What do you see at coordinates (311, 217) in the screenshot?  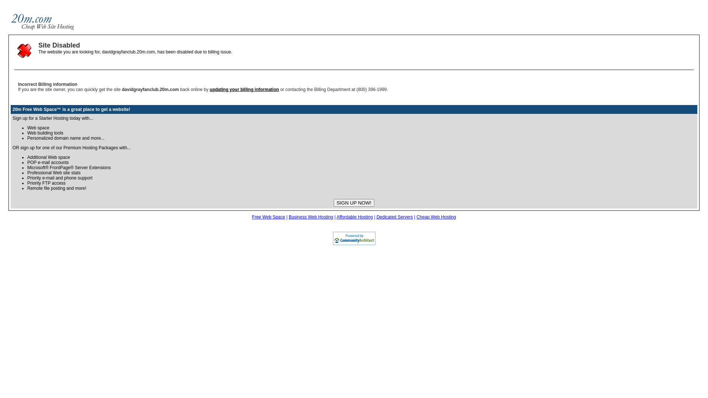 I see `Business Web Hosting` at bounding box center [311, 217].